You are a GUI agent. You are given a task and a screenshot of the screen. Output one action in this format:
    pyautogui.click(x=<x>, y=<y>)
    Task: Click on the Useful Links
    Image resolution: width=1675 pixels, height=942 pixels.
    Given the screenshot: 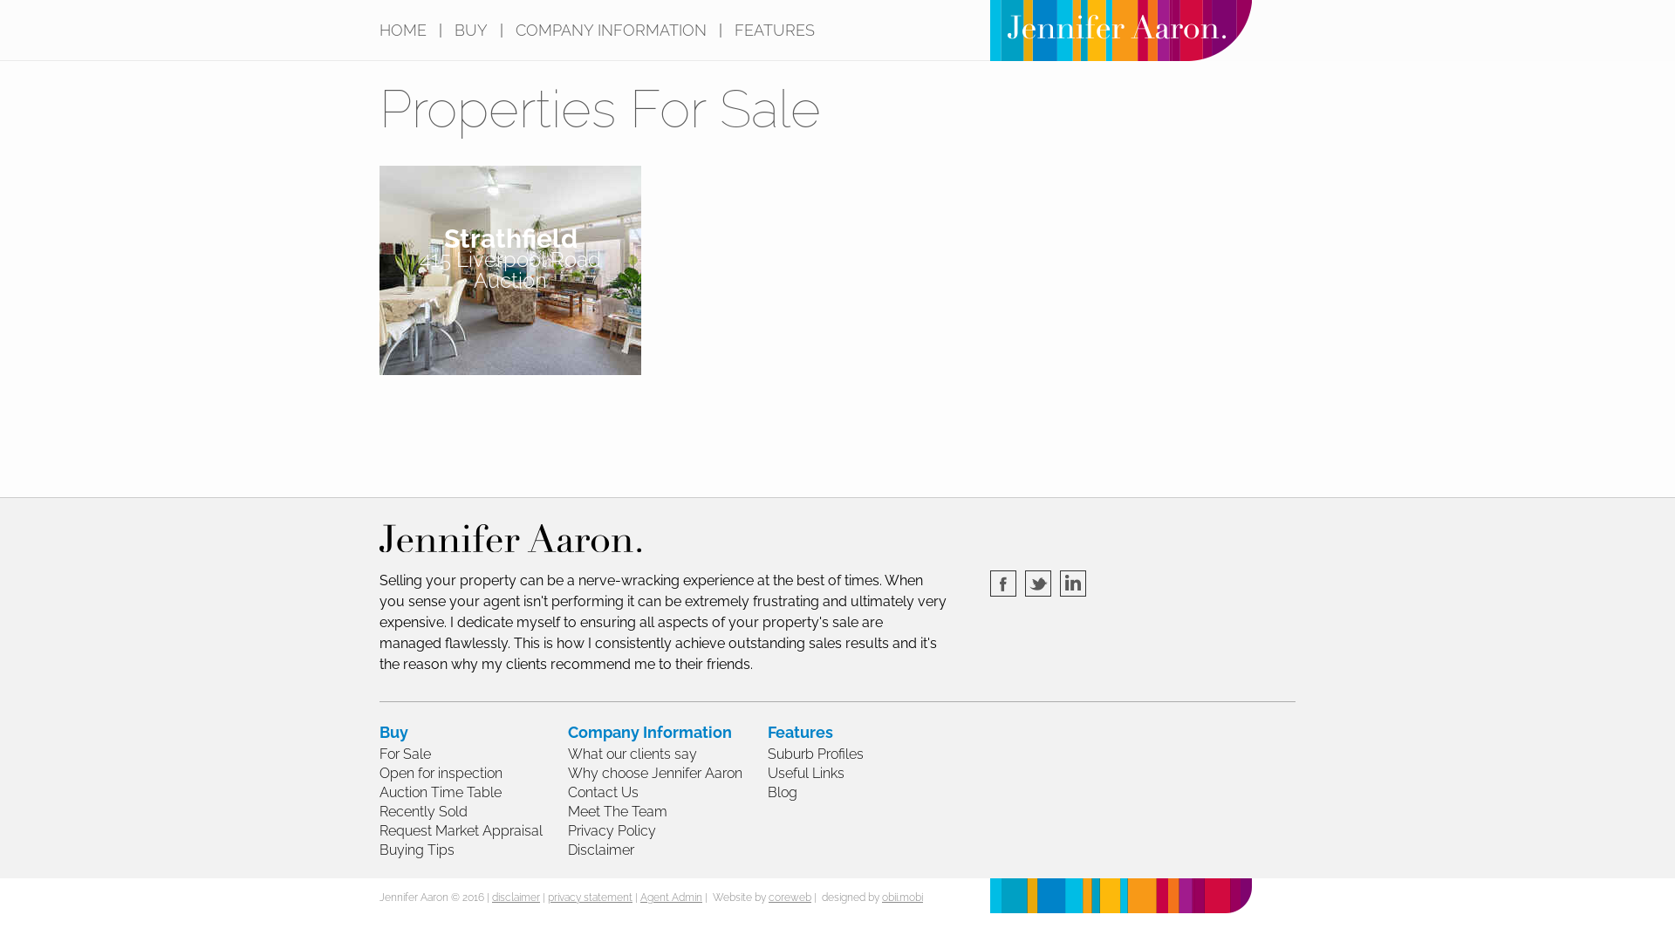 What is the action you would take?
    pyautogui.click(x=829, y=775)
    